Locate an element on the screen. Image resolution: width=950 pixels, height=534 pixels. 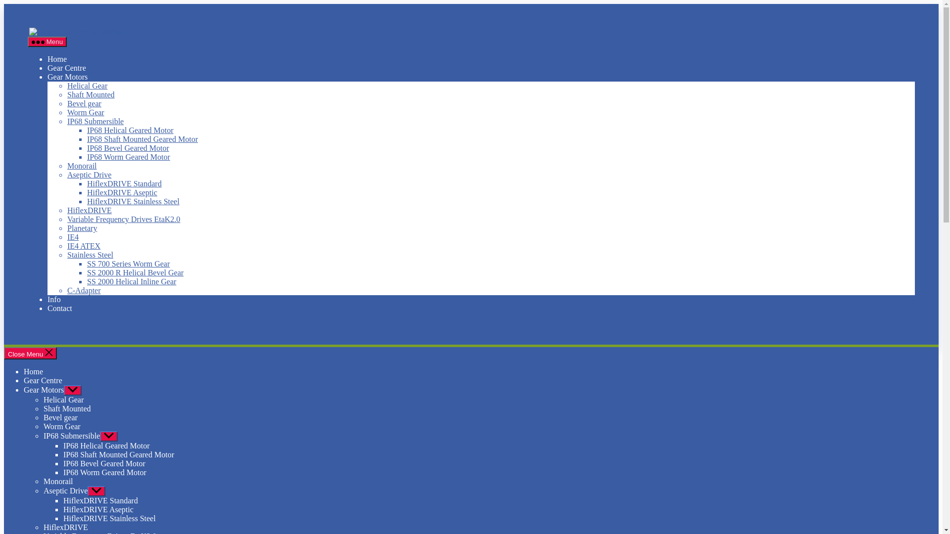
HiflexDRIVE Standard is located at coordinates (101, 500).